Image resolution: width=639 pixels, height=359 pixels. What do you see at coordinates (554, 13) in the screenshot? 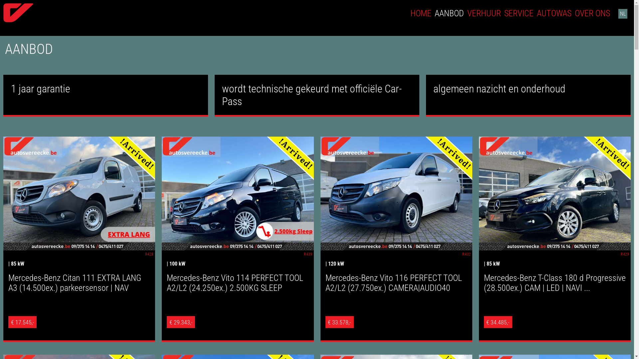
I see `AUTOWAS` at bounding box center [554, 13].